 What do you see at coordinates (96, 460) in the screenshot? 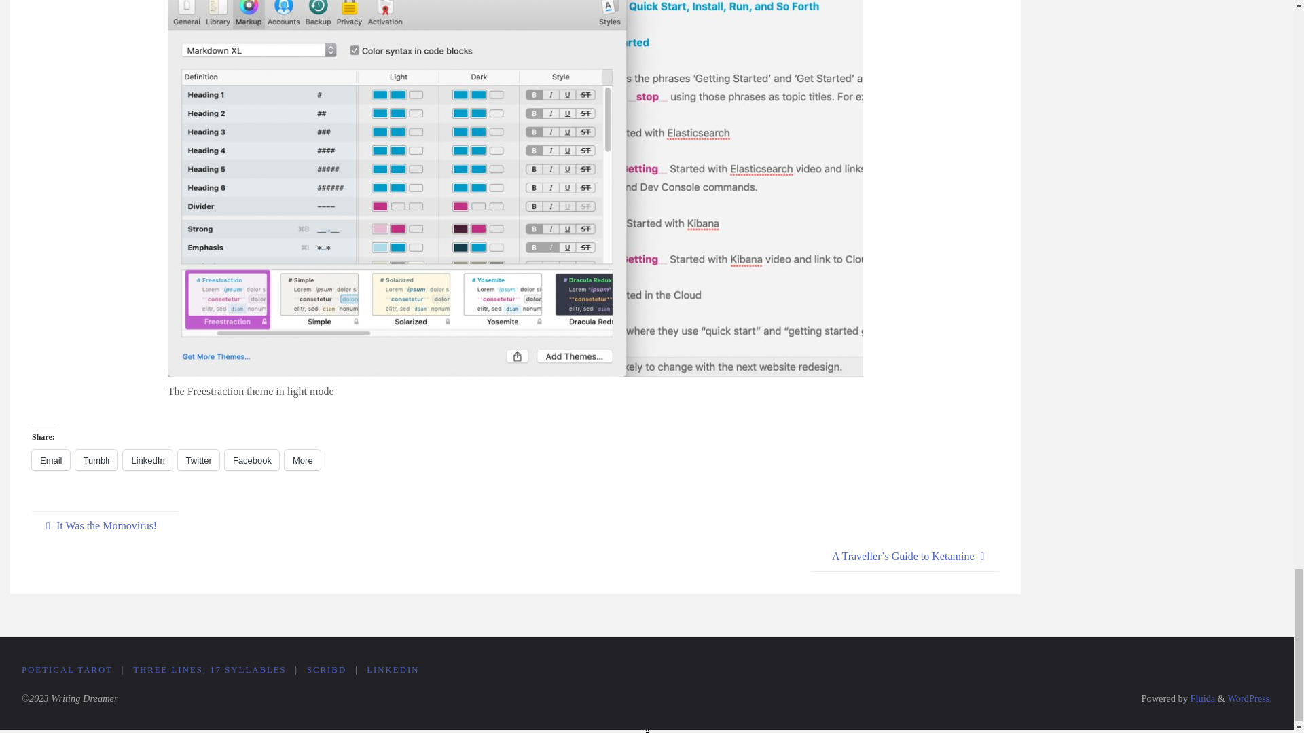
I see `Click to share on Tumblr` at bounding box center [96, 460].